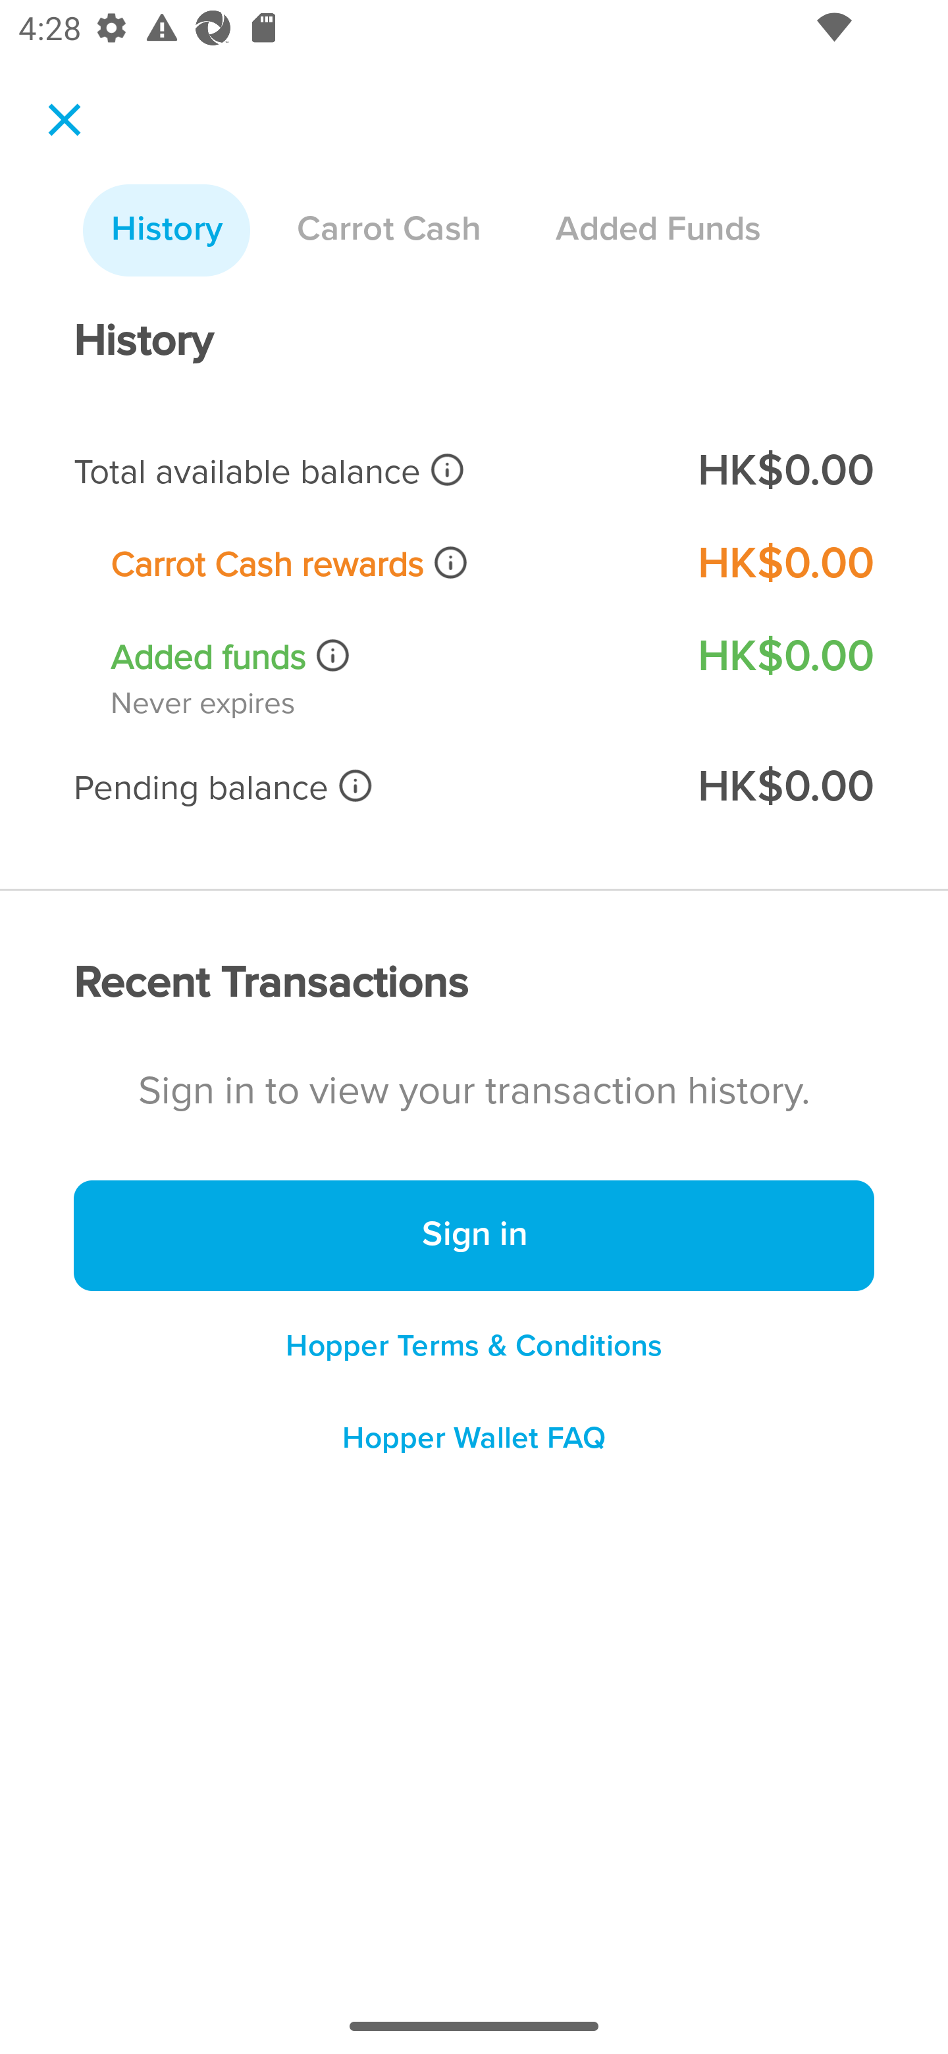 The width and height of the screenshot is (948, 2054). I want to click on ‍HK$0.00, so click(785, 564).